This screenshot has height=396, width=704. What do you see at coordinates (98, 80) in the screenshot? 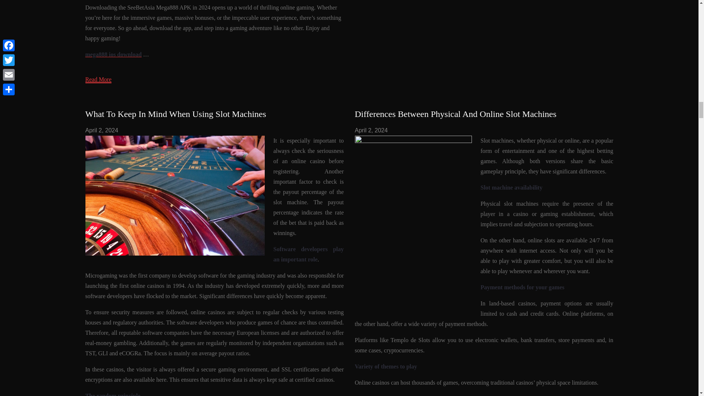
I see `Read More` at bounding box center [98, 80].